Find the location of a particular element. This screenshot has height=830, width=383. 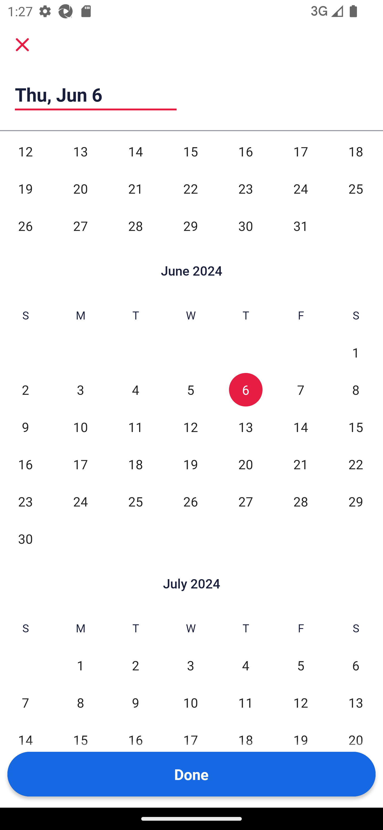

8 Mon, Jul 8, Not Selected is located at coordinates (80, 702).